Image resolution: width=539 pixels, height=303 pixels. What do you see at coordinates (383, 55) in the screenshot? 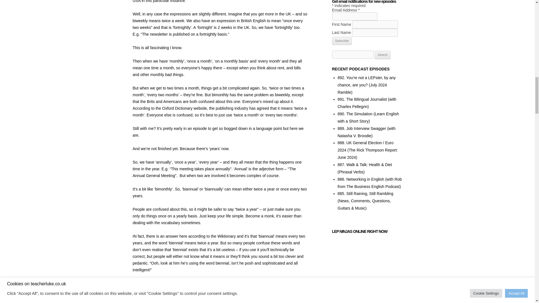
I see `Search` at bounding box center [383, 55].